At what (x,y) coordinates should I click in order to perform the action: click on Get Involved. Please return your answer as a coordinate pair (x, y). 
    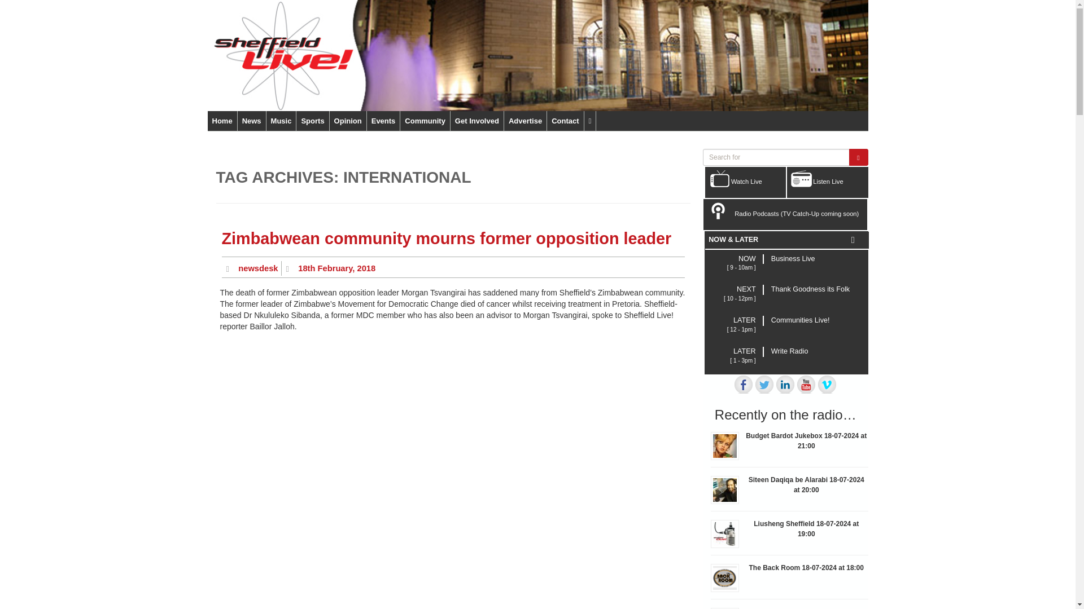
    Looking at the image, I should click on (477, 121).